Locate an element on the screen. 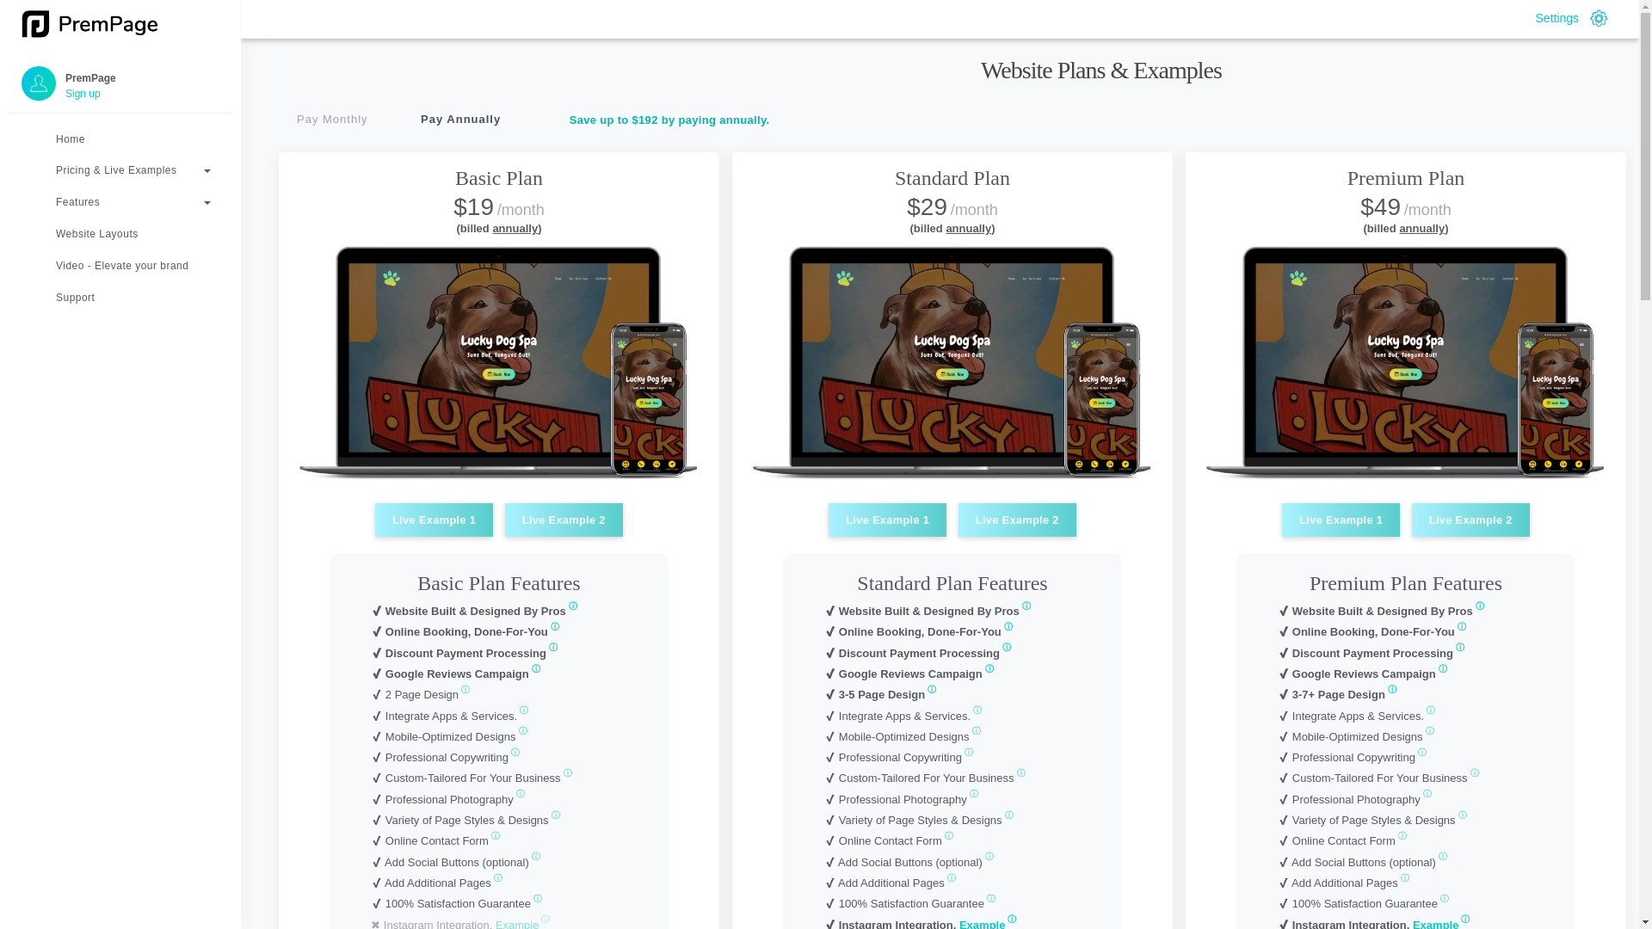 The height and width of the screenshot is (929, 1652). Settings is located at coordinates (1575, 17).